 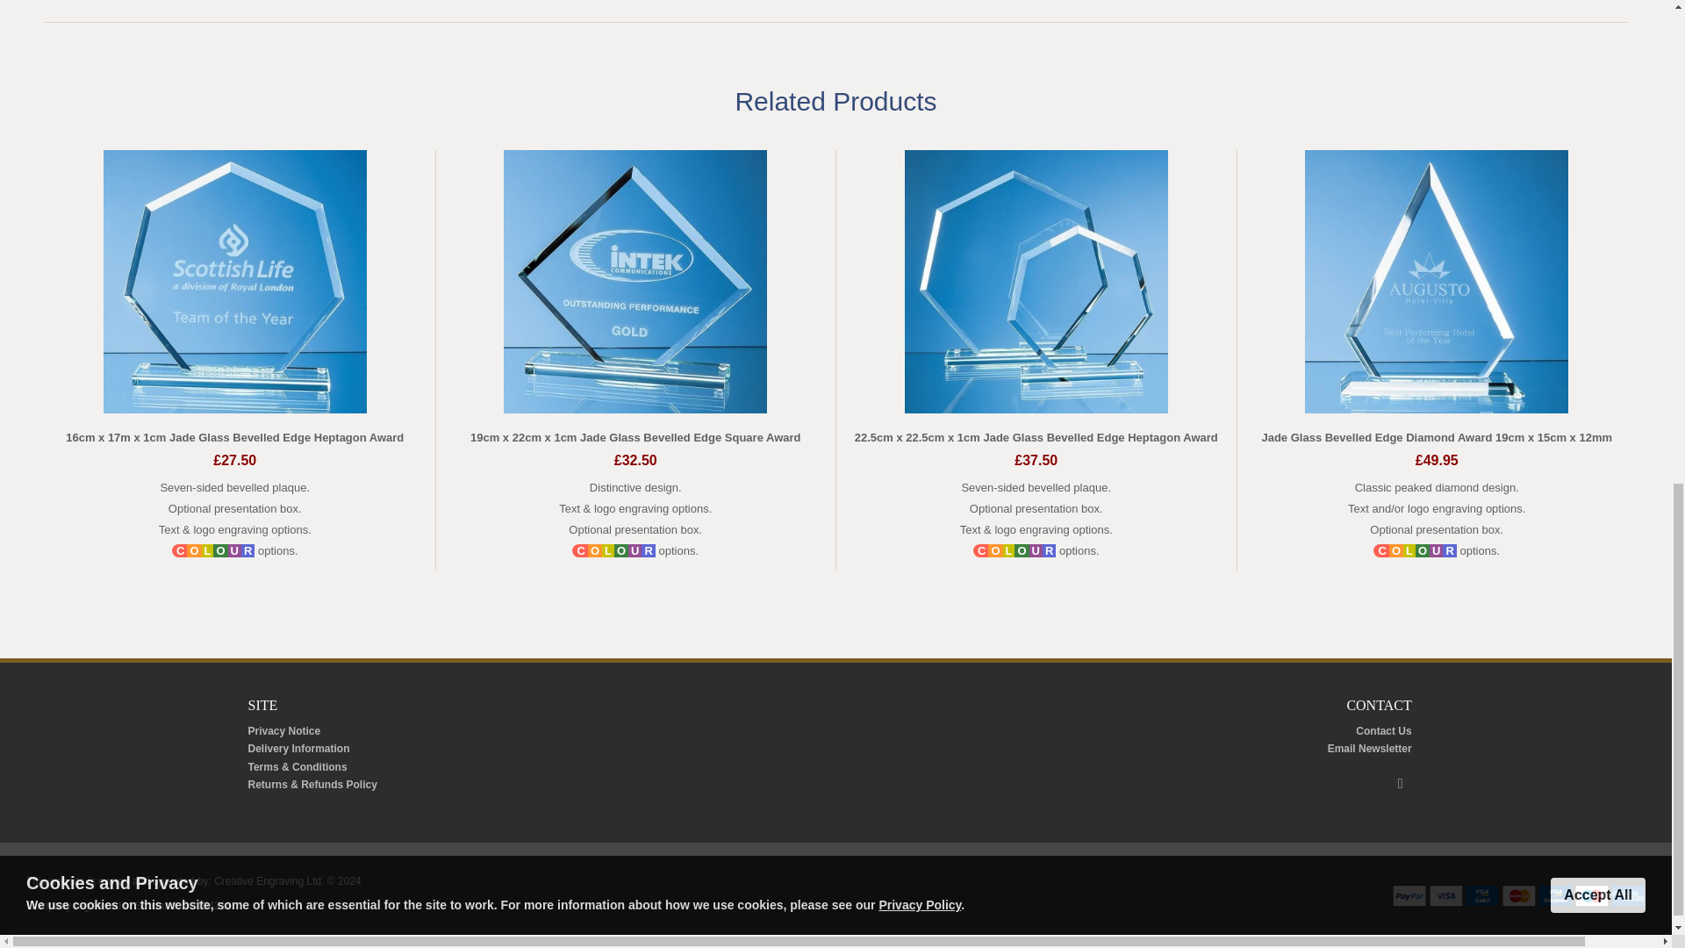 I want to click on Privacy Notice, so click(x=283, y=731).